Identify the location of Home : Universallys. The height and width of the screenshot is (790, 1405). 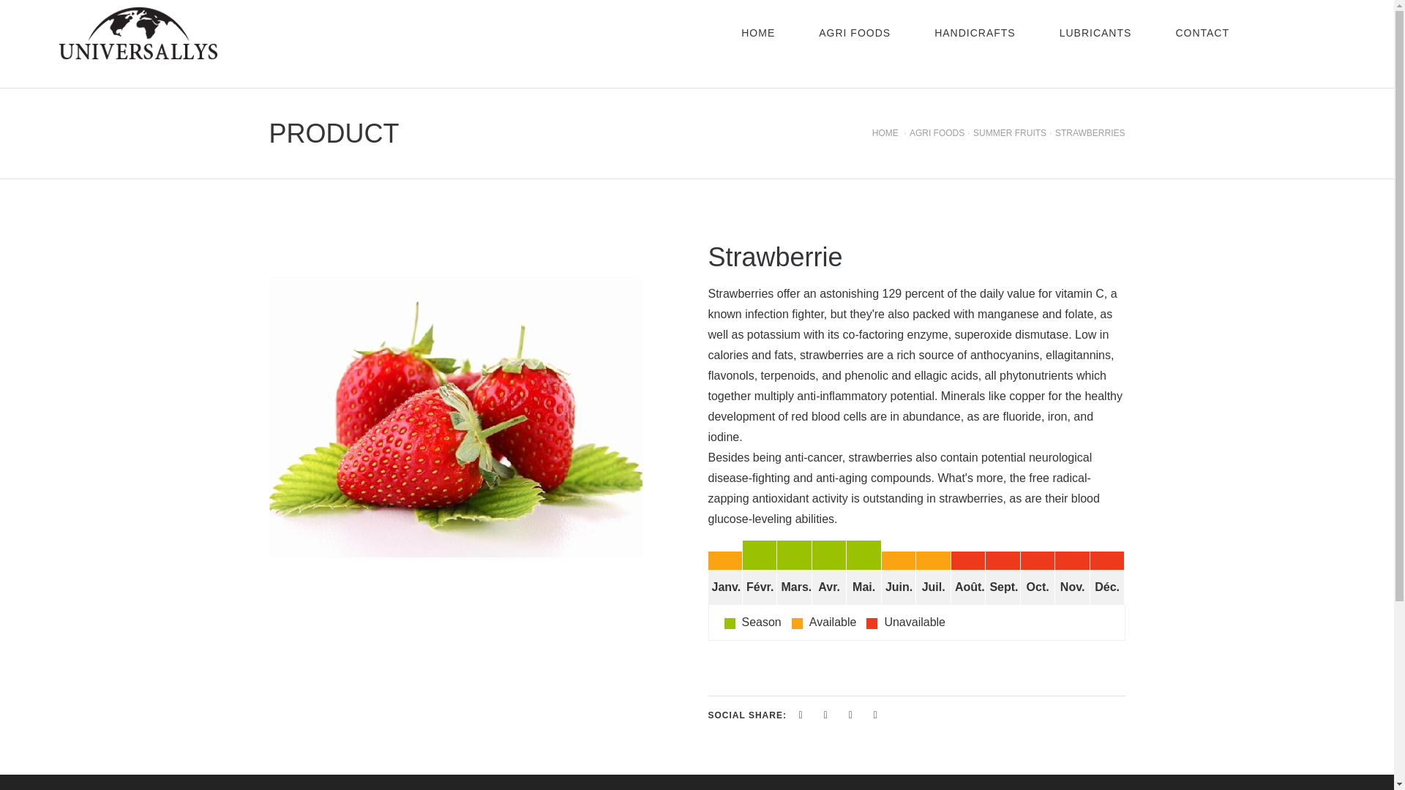
(885, 133).